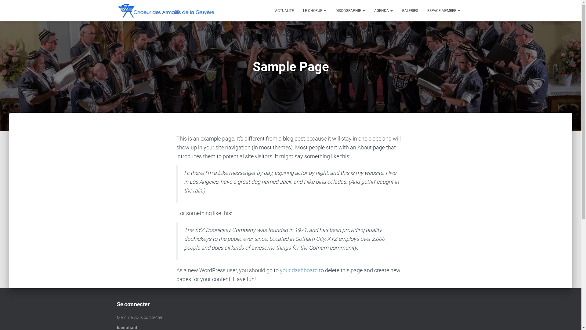 The image size is (586, 330). Describe the element at coordinates (383, 11) in the screenshot. I see `AGENDA` at that location.